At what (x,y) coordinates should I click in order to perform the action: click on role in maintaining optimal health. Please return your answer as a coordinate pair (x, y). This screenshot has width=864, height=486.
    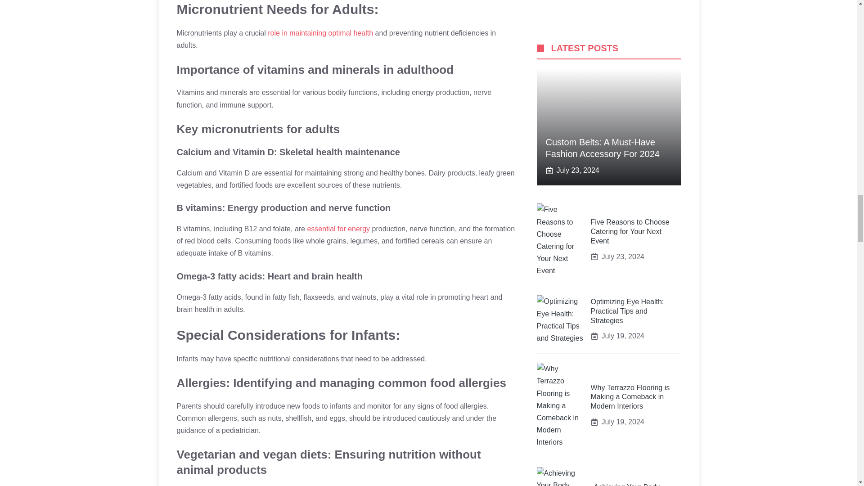
    Looking at the image, I should click on (320, 33).